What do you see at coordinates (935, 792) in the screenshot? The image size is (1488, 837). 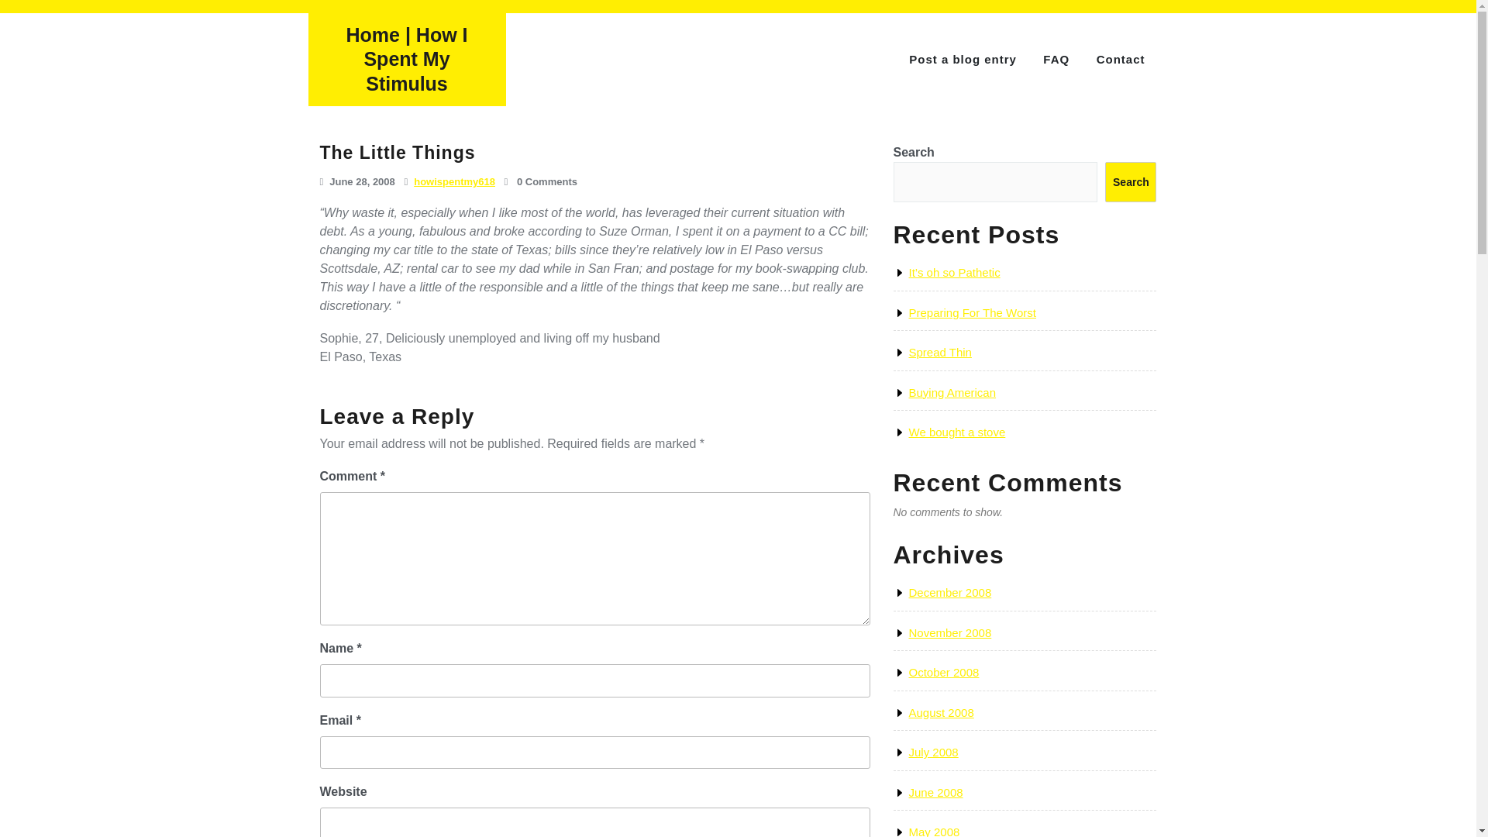 I see `June 2008` at bounding box center [935, 792].